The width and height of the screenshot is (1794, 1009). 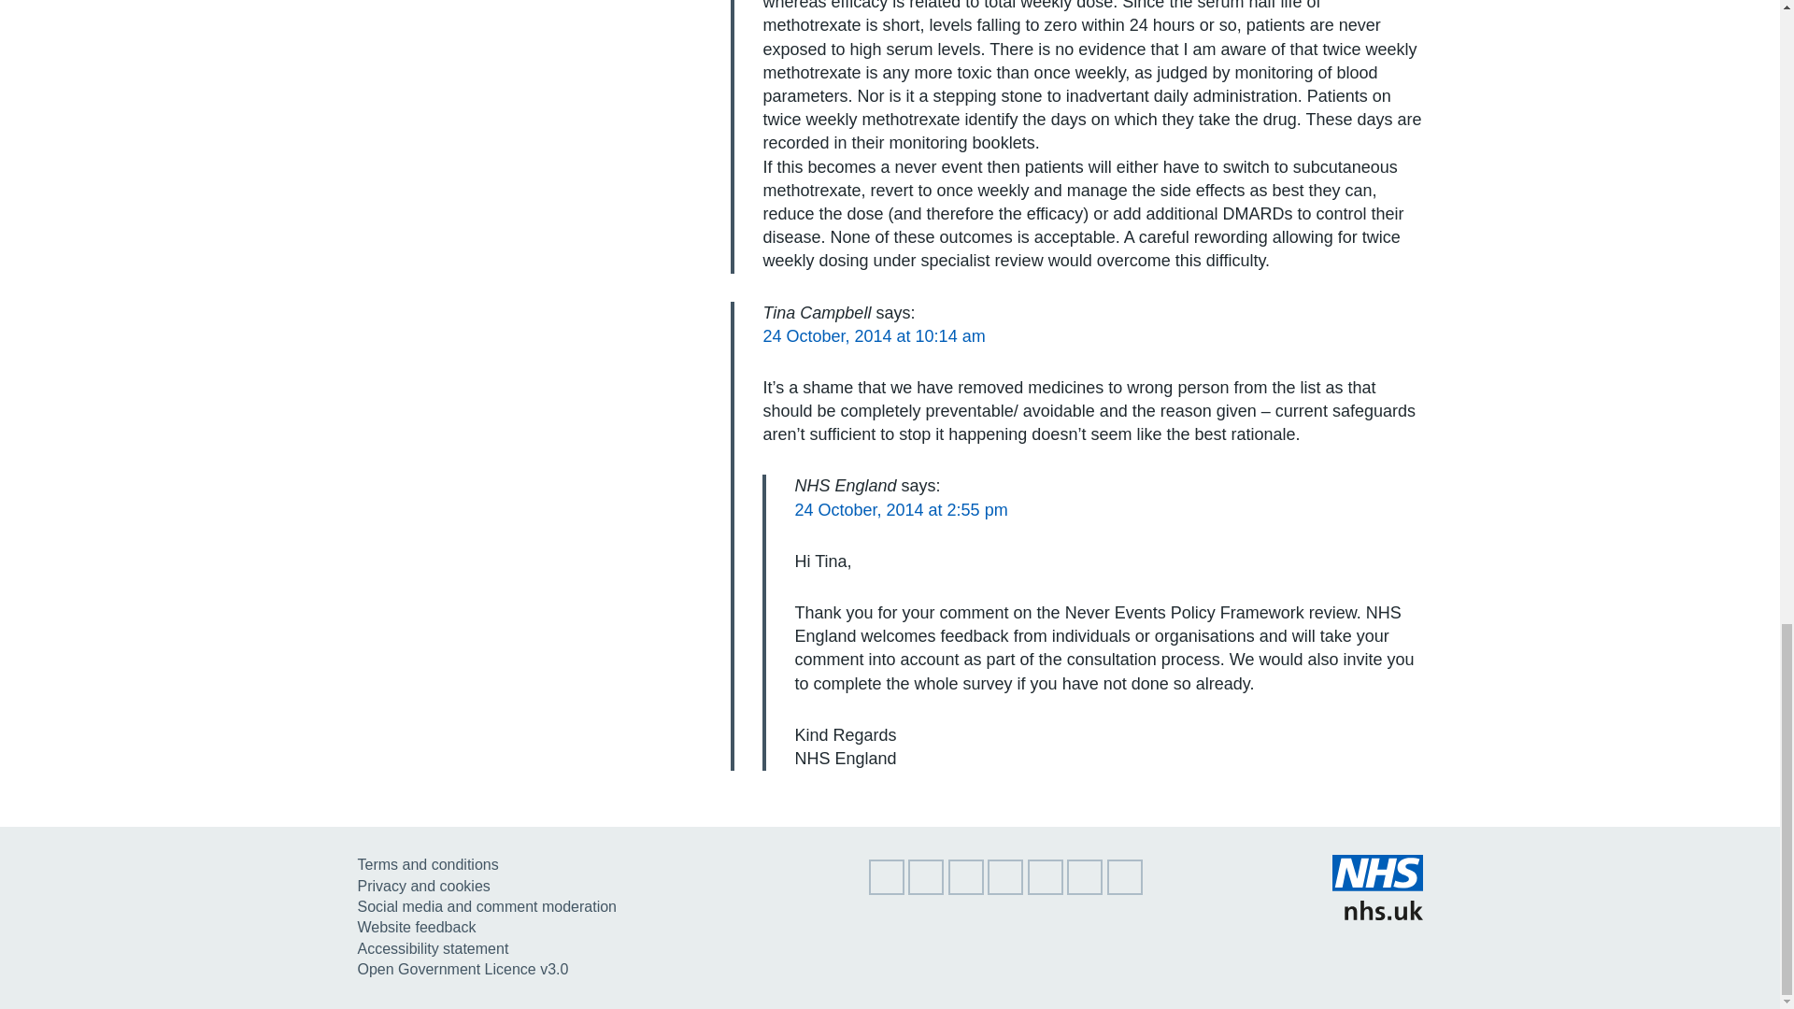 I want to click on Social media and comment moderation, so click(x=486, y=906).